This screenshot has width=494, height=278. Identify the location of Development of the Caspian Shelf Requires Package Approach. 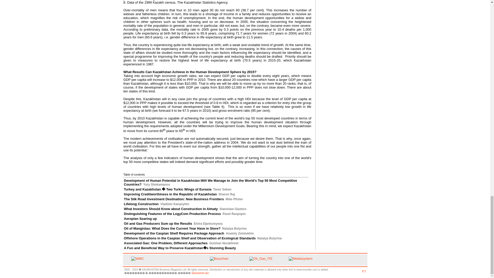
(174, 233).